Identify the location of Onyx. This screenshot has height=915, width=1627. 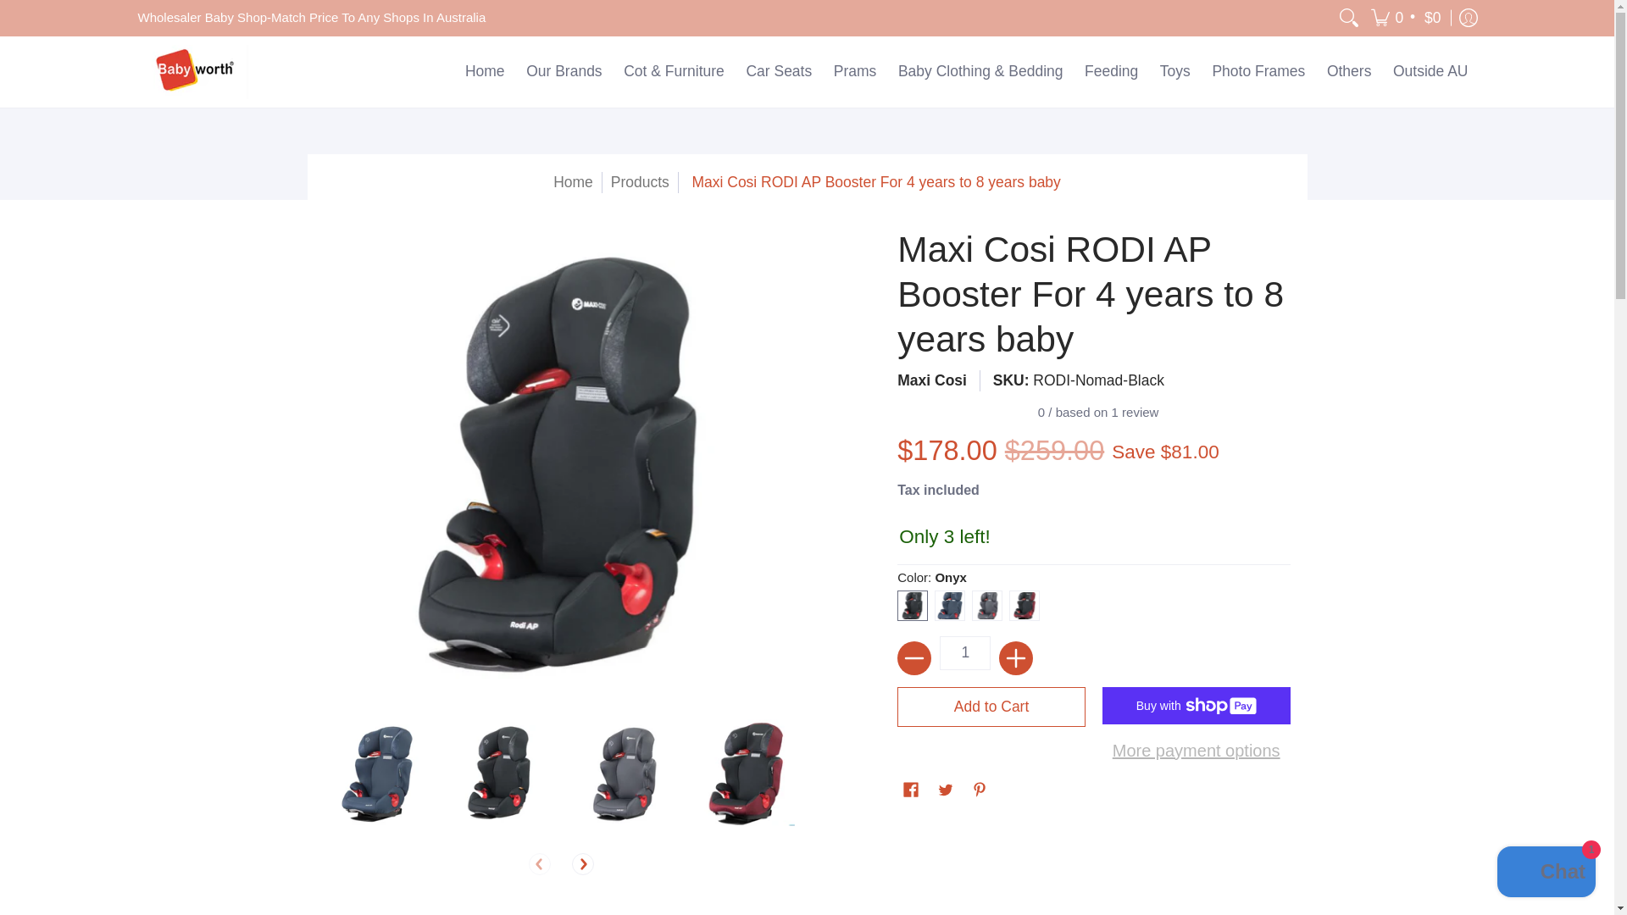
(915, 605).